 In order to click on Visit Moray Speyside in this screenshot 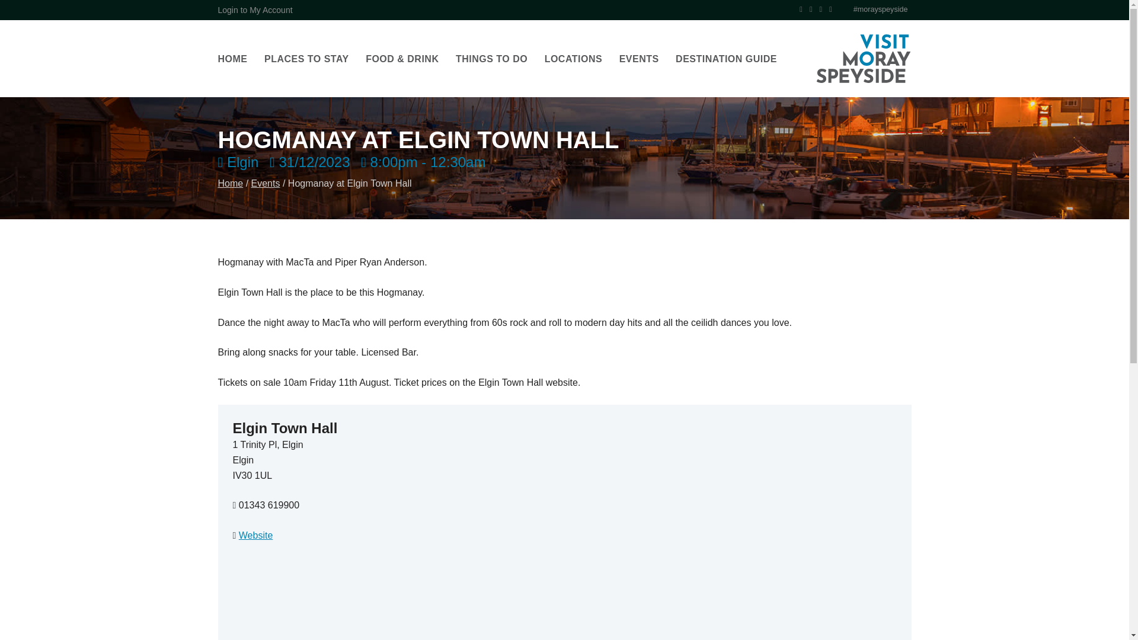, I will do `click(863, 59)`.